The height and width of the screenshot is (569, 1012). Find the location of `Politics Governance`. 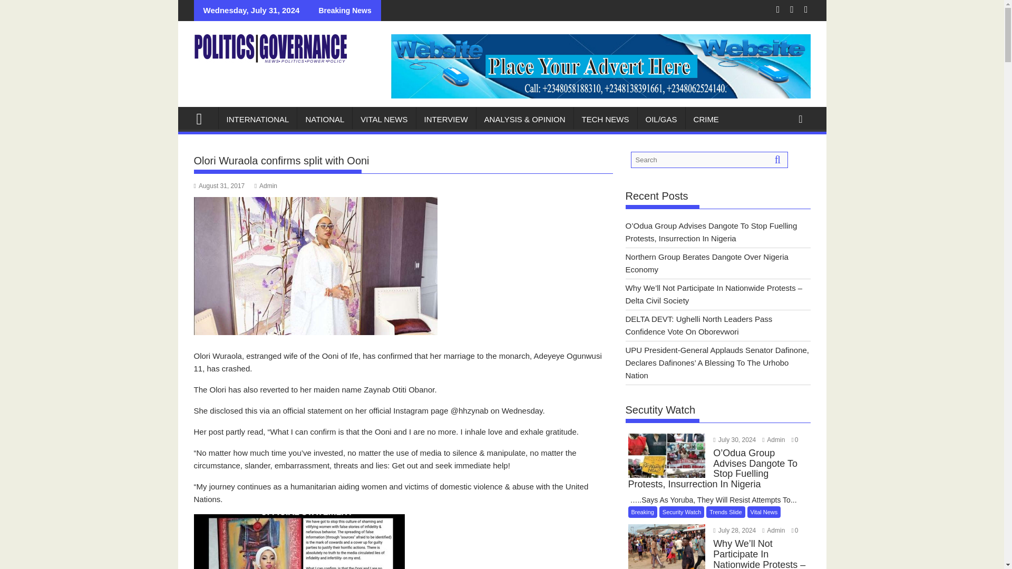

Politics Governance is located at coordinates (203, 117).